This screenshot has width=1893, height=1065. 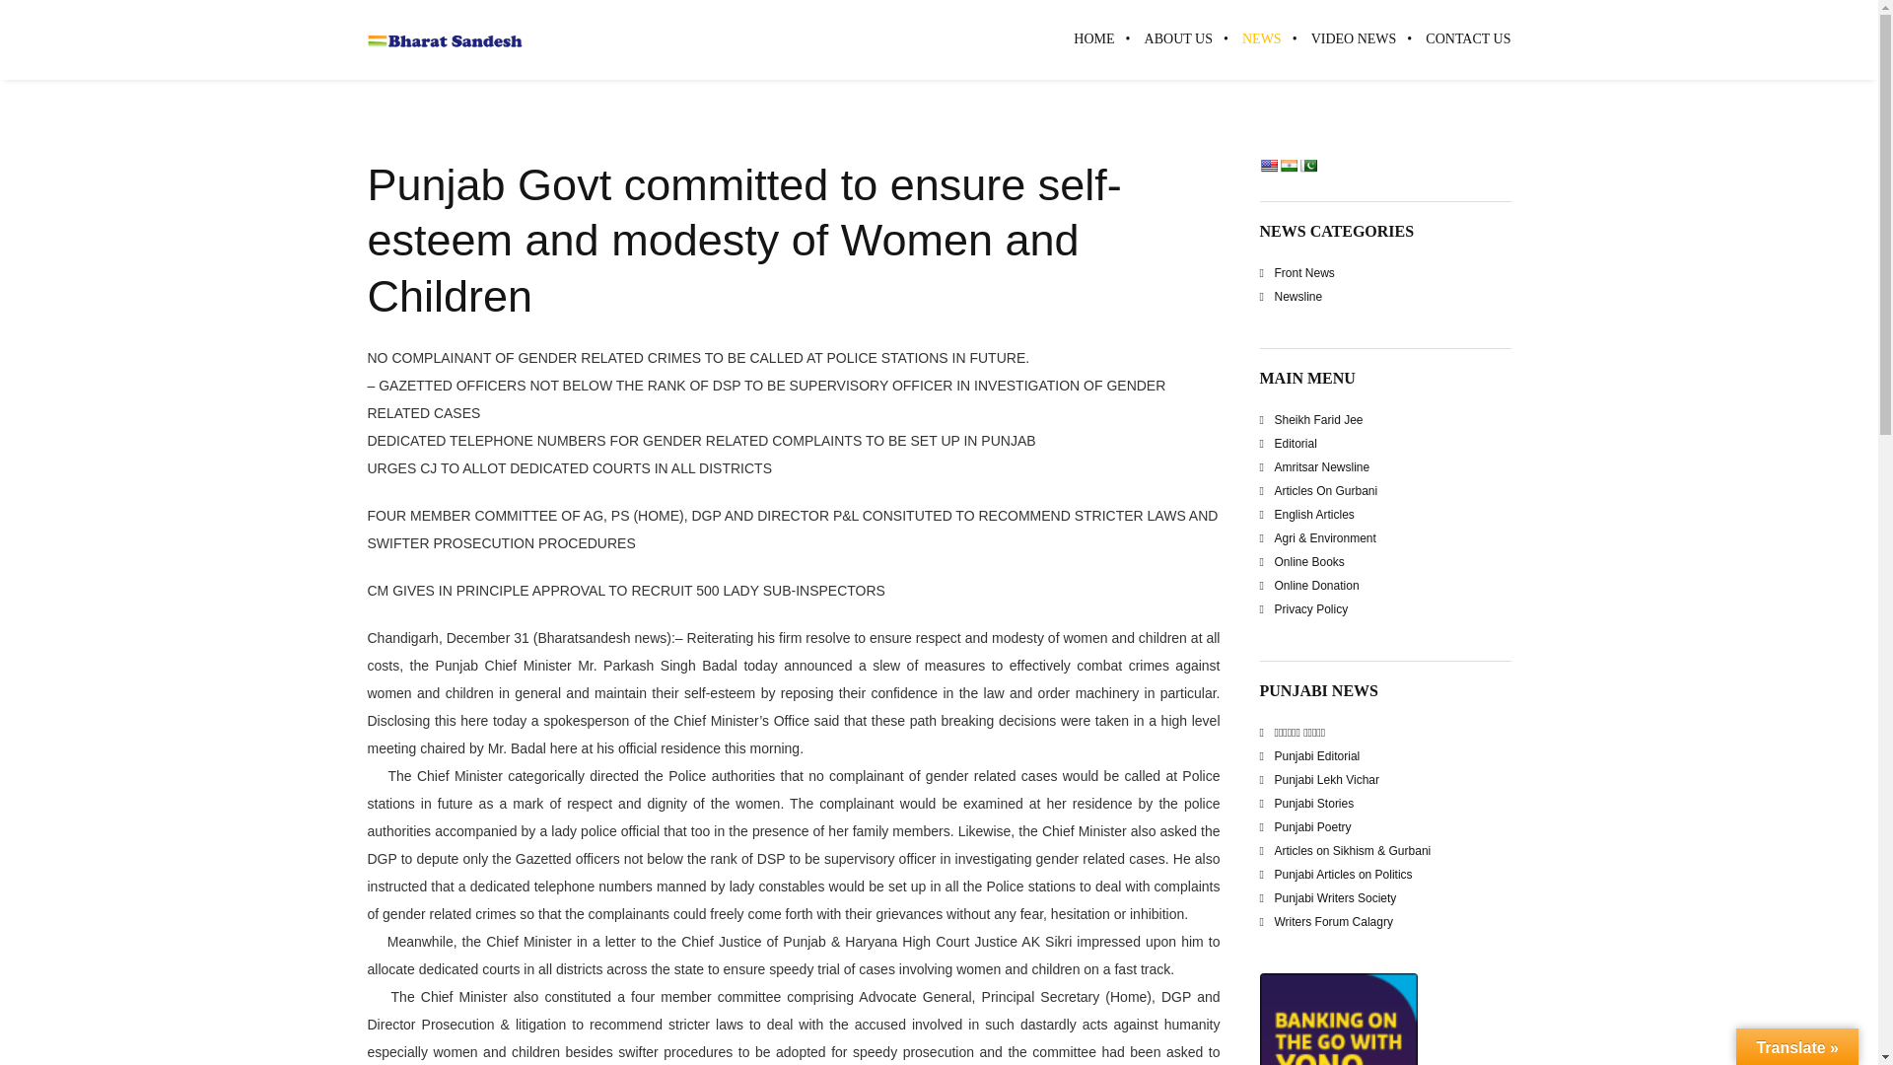 I want to click on NEWS, so click(x=1262, y=39).